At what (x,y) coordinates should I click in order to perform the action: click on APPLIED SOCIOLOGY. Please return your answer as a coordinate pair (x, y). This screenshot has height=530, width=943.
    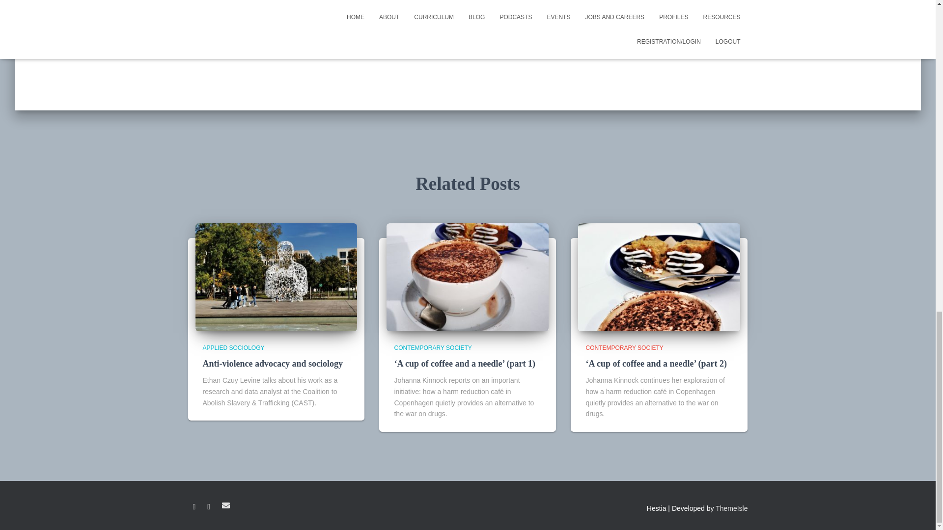
    Looking at the image, I should click on (233, 348).